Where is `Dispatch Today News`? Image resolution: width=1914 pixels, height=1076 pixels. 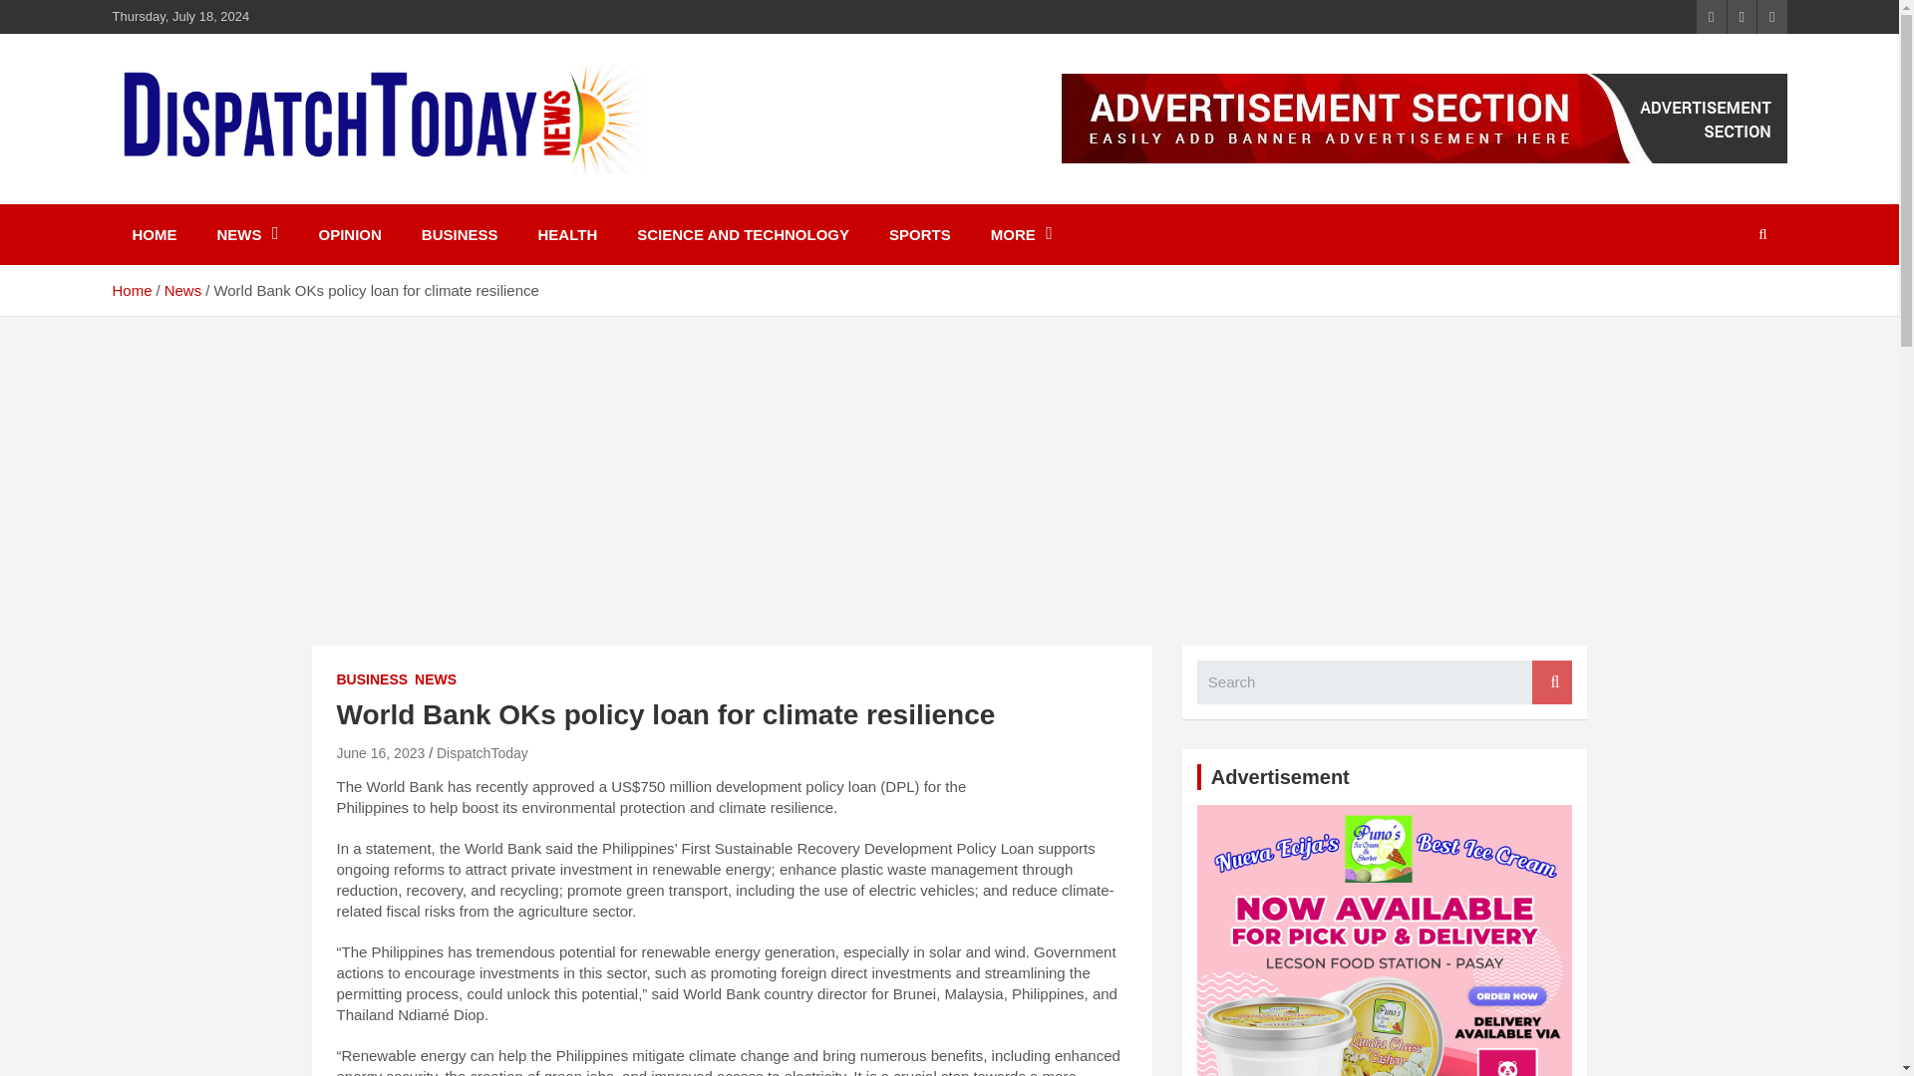
Dispatch Today News is located at coordinates (315, 199).